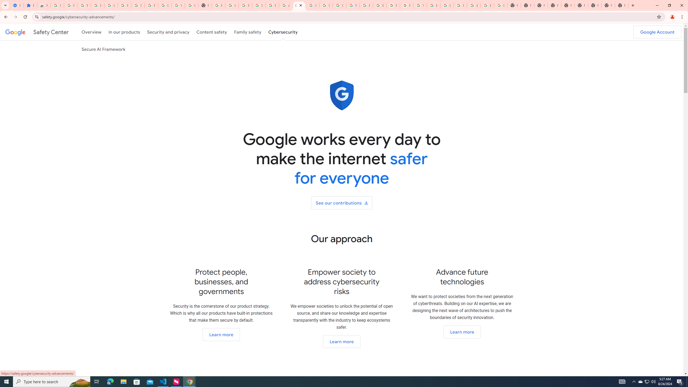  I want to click on Google Account, so click(657, 32).